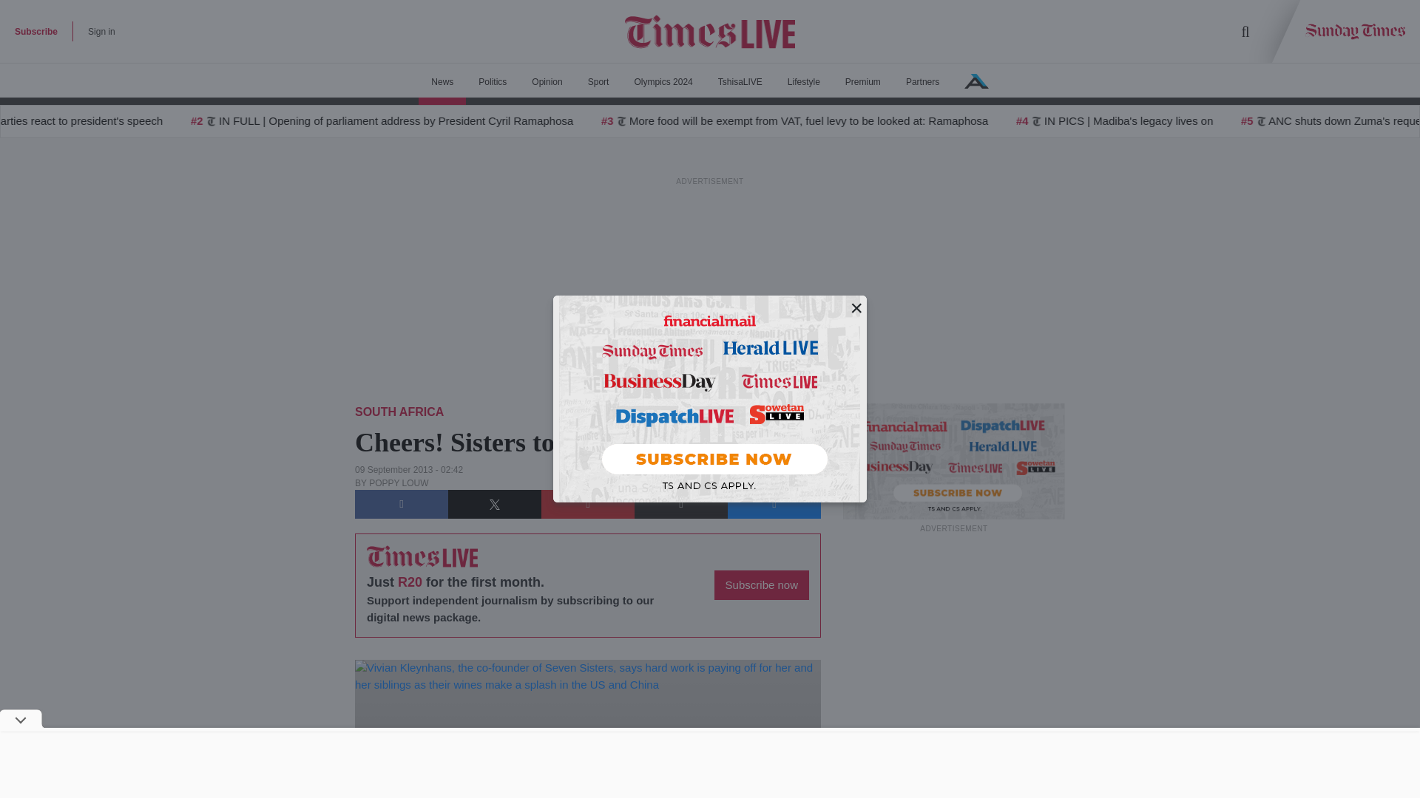 The image size is (1420, 798). Describe the element at coordinates (710, 765) in the screenshot. I see `3rd party ad content` at that location.